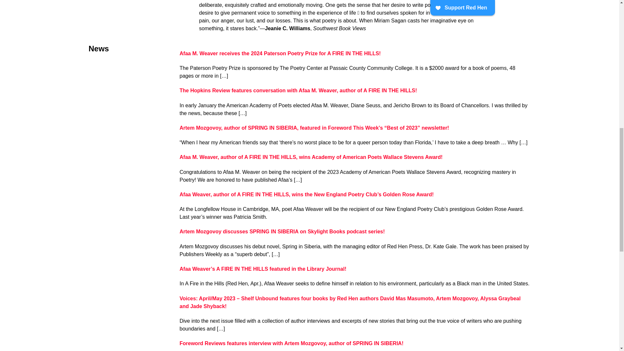 This screenshot has width=624, height=351. Describe the element at coordinates (280, 53) in the screenshot. I see `Permanent Link to Miriam Sagan` at that location.